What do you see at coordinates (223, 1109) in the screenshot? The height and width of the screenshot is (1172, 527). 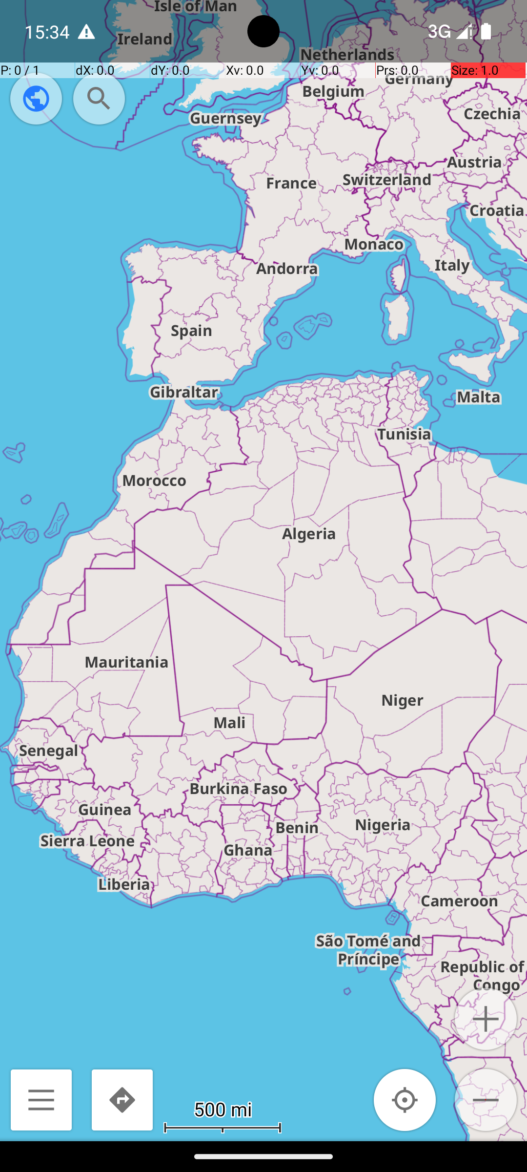 I see `500 mi` at bounding box center [223, 1109].